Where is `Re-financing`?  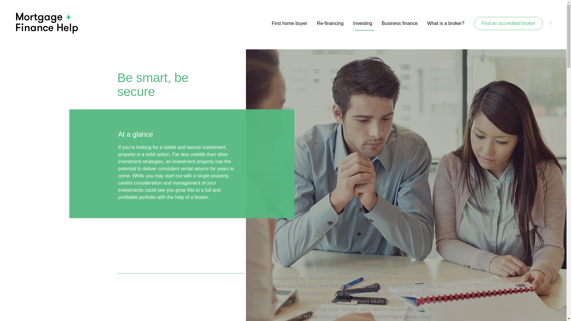 Re-financing is located at coordinates (283, 144).